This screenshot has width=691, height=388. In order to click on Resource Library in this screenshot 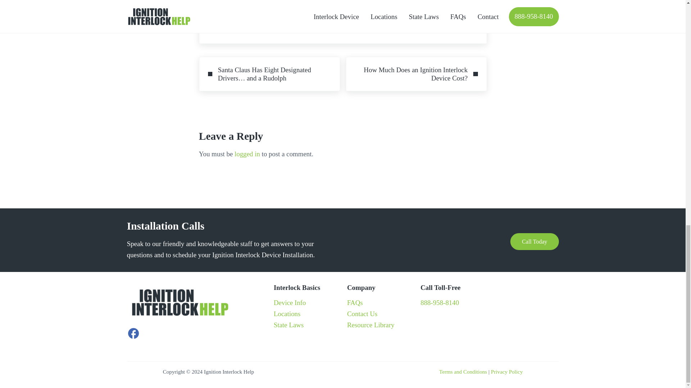, I will do `click(370, 325)`.